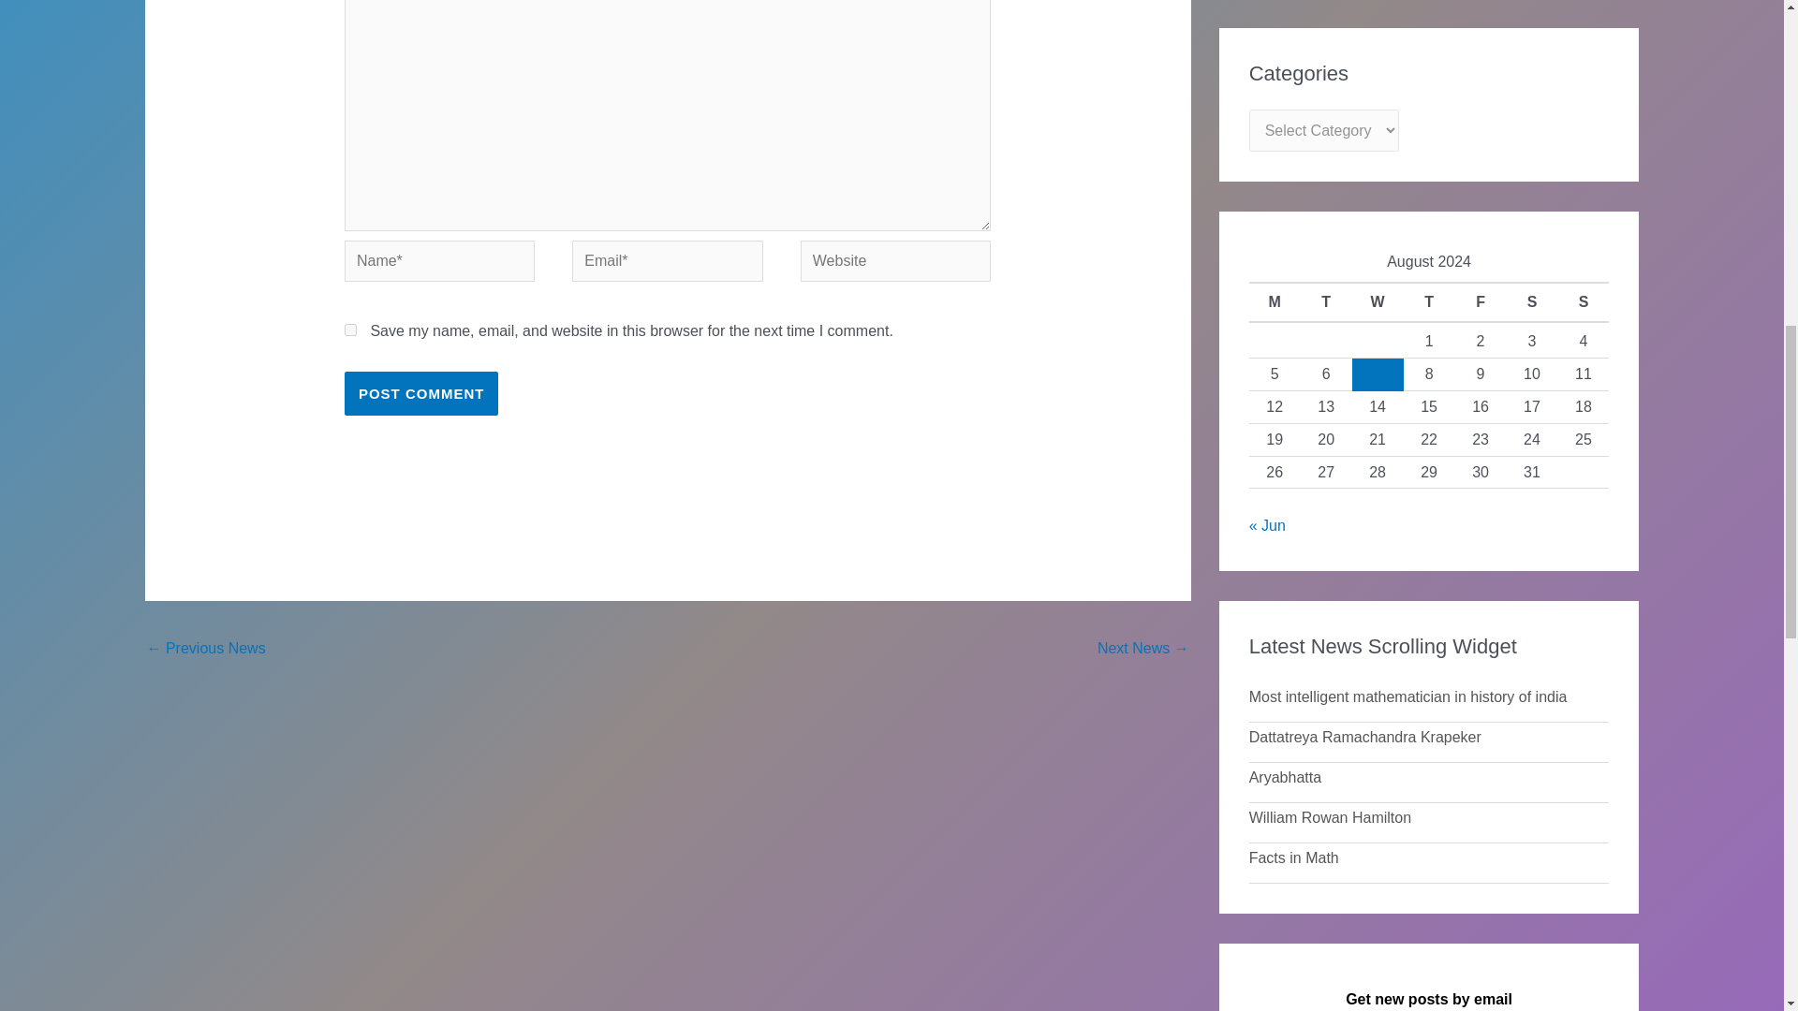 The height and width of the screenshot is (1011, 1798). What do you see at coordinates (421, 393) in the screenshot?
I see `Post Comment` at bounding box center [421, 393].